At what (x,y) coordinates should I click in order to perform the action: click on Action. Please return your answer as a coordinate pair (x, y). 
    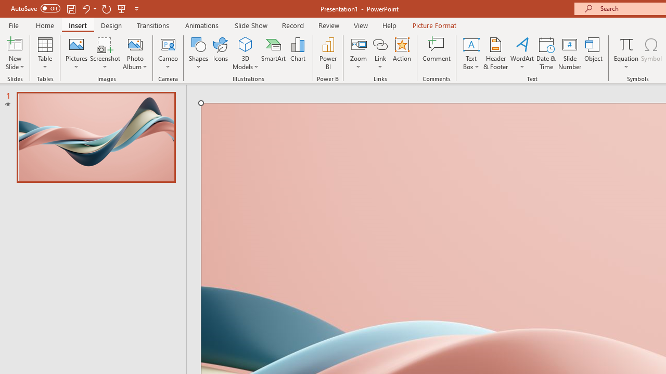
    Looking at the image, I should click on (402, 53).